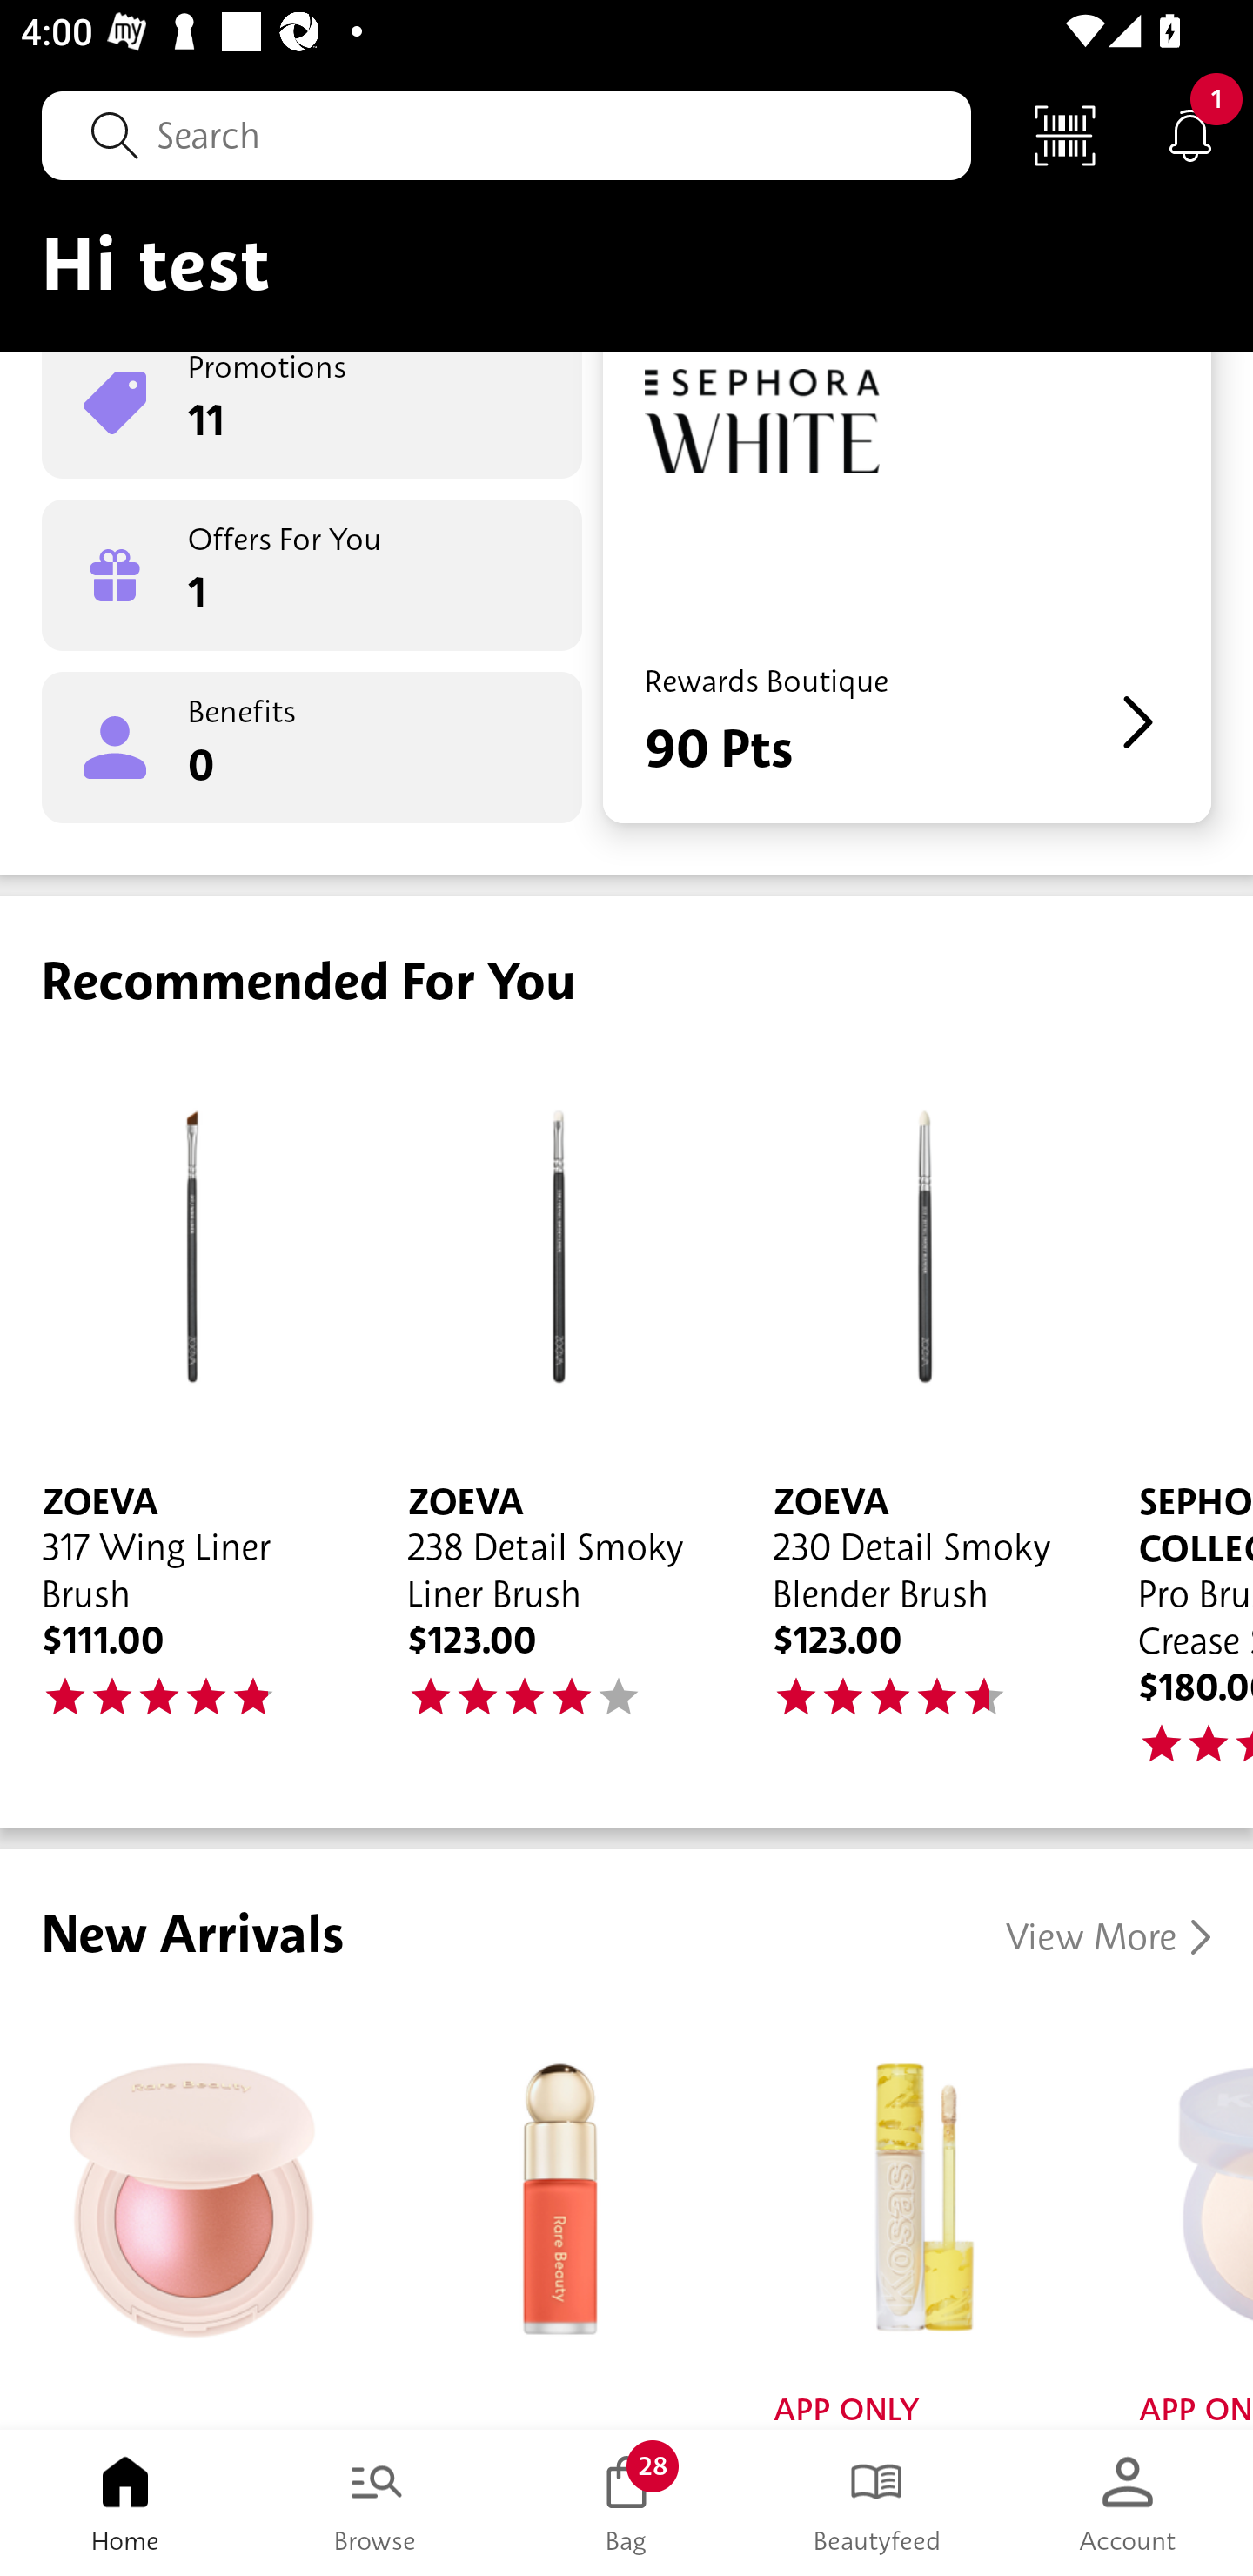 This screenshot has height=2576, width=1253. Describe the element at coordinates (183, 1410) in the screenshot. I see `ZOEVA 317 Wing Liner Brush $111.00 48.0` at that location.